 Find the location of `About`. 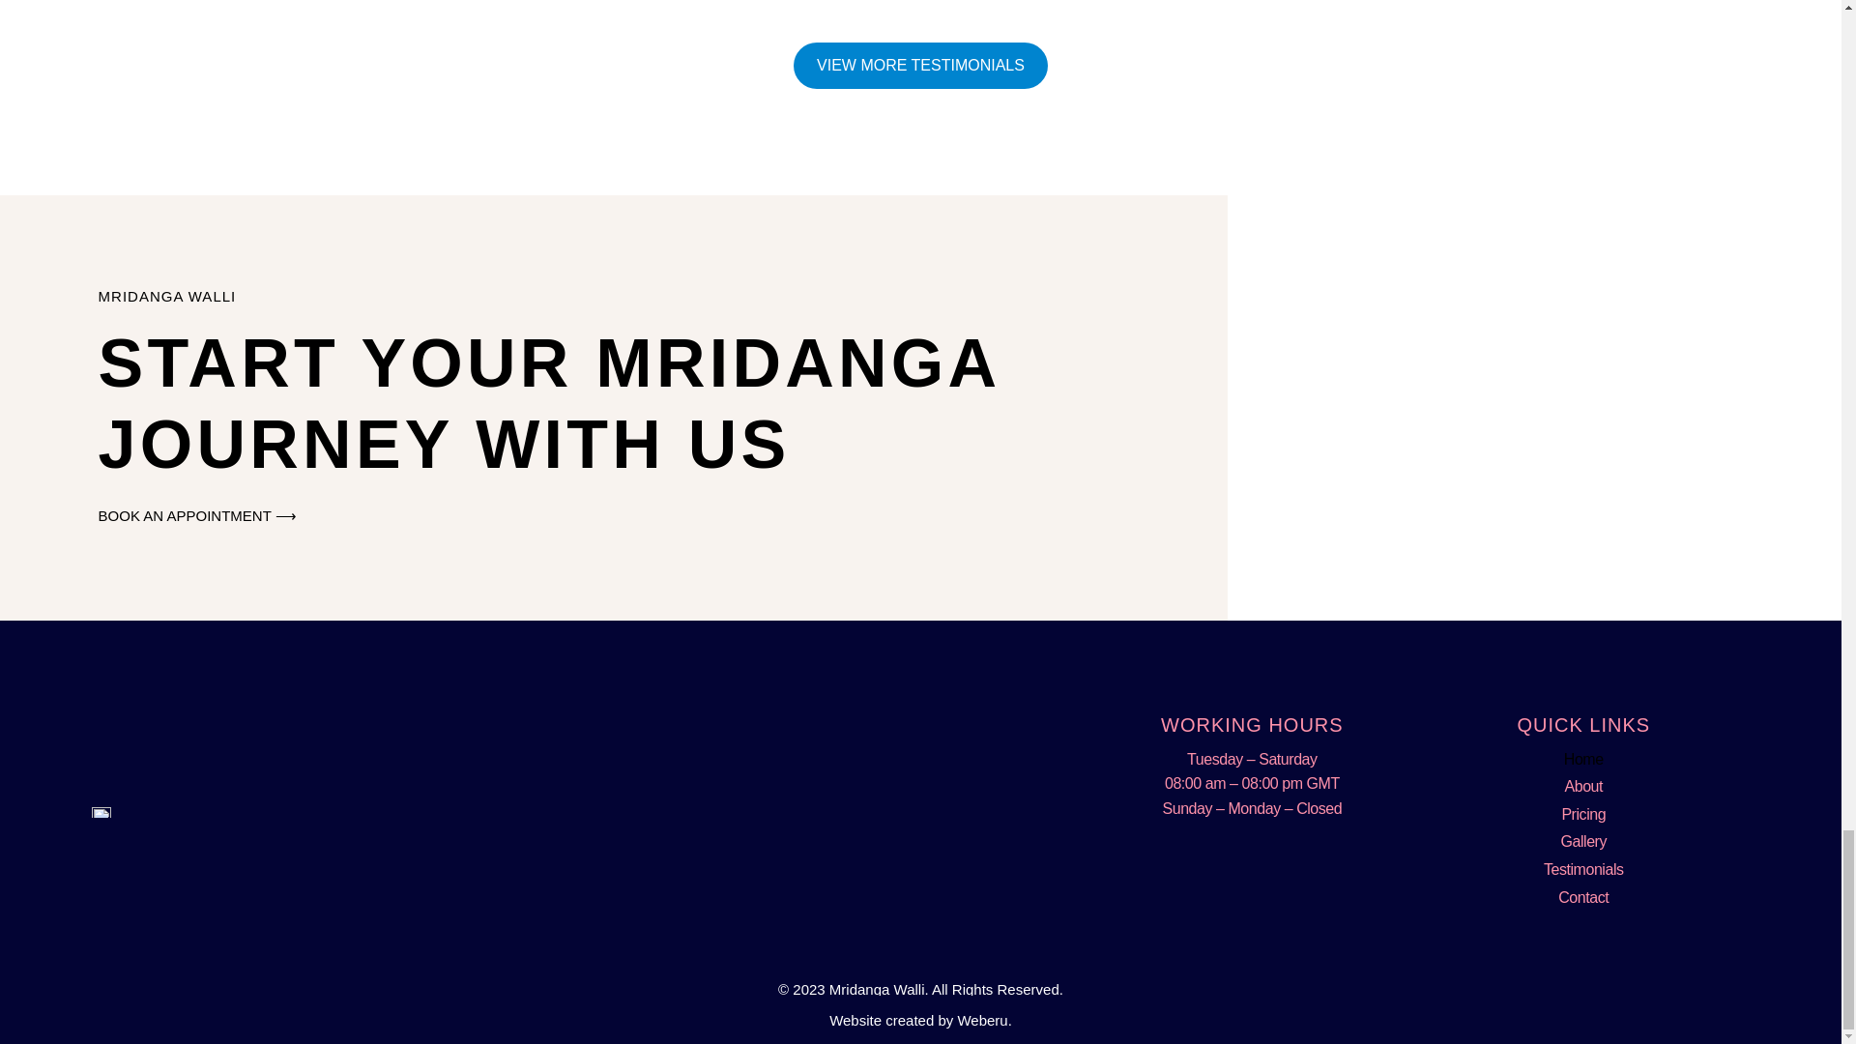

About is located at coordinates (1583, 787).